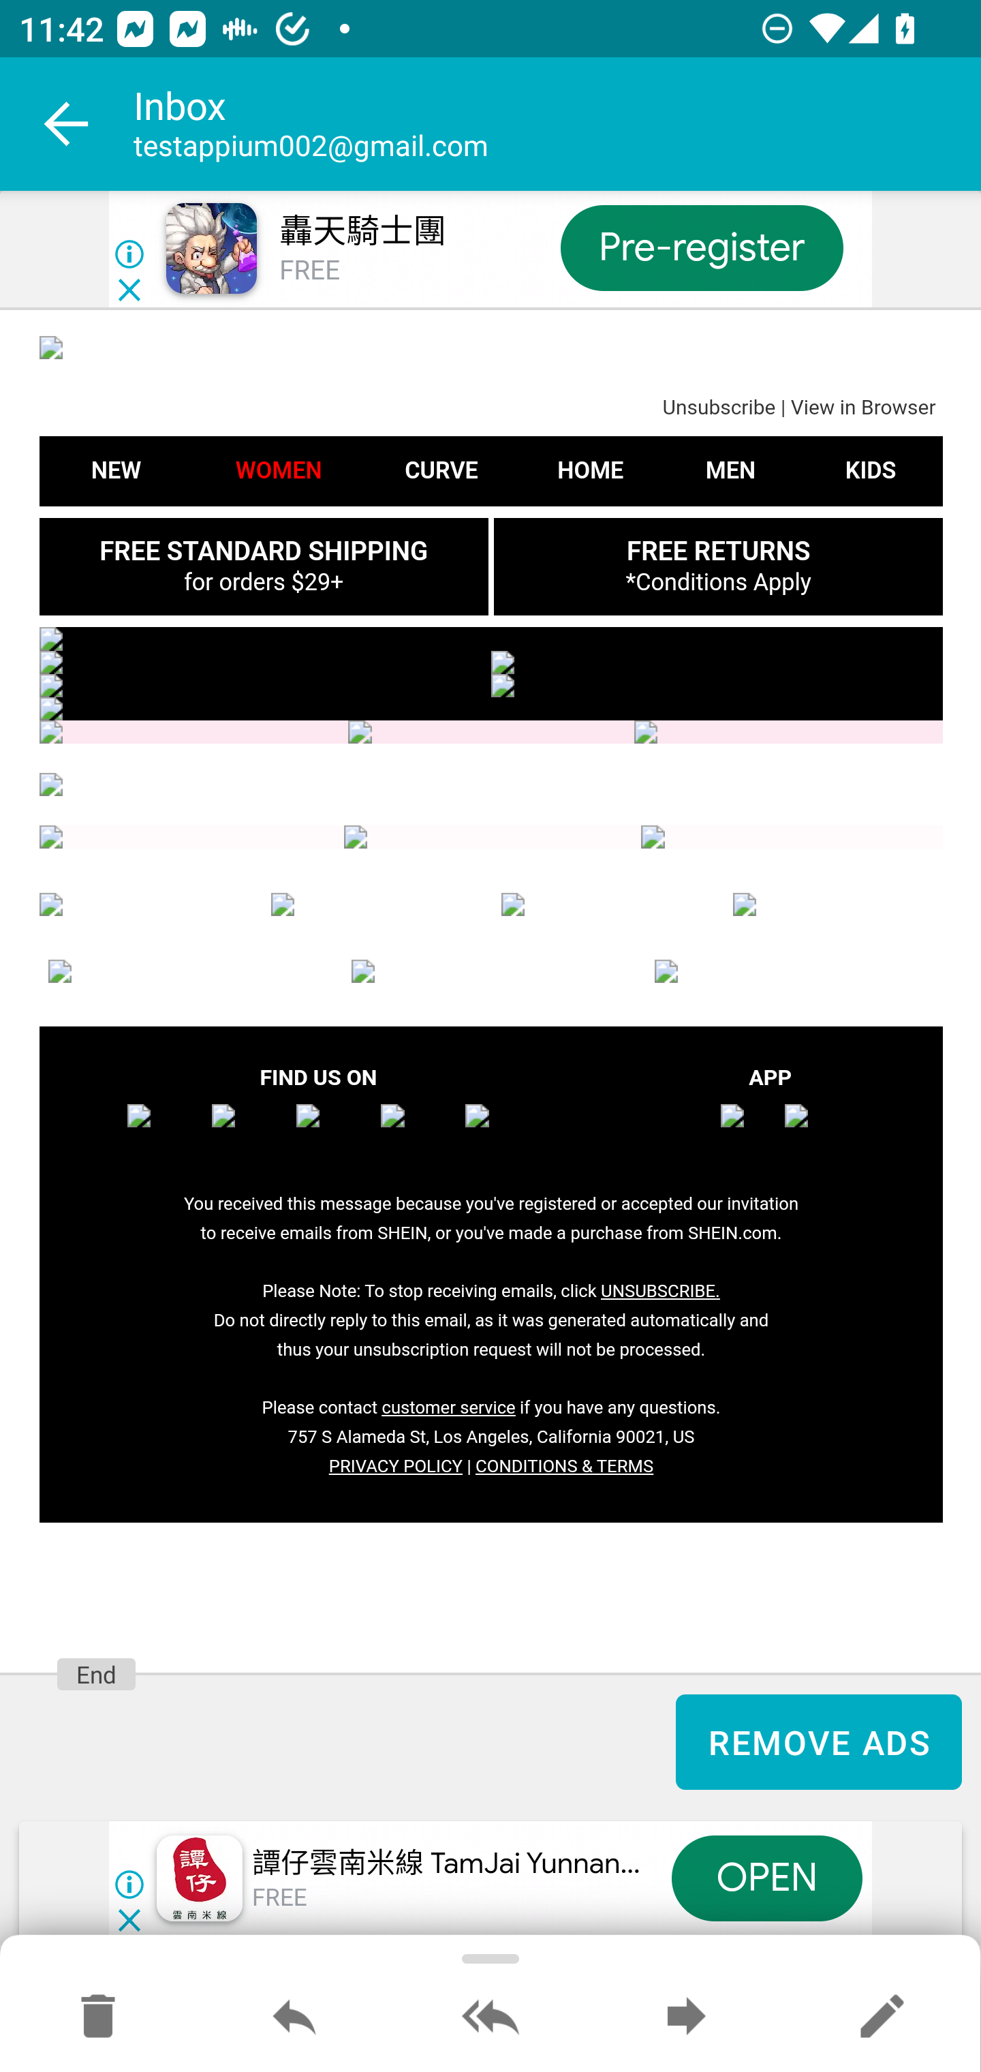  Describe the element at coordinates (144, 905) in the screenshot. I see `WOMEN` at that location.